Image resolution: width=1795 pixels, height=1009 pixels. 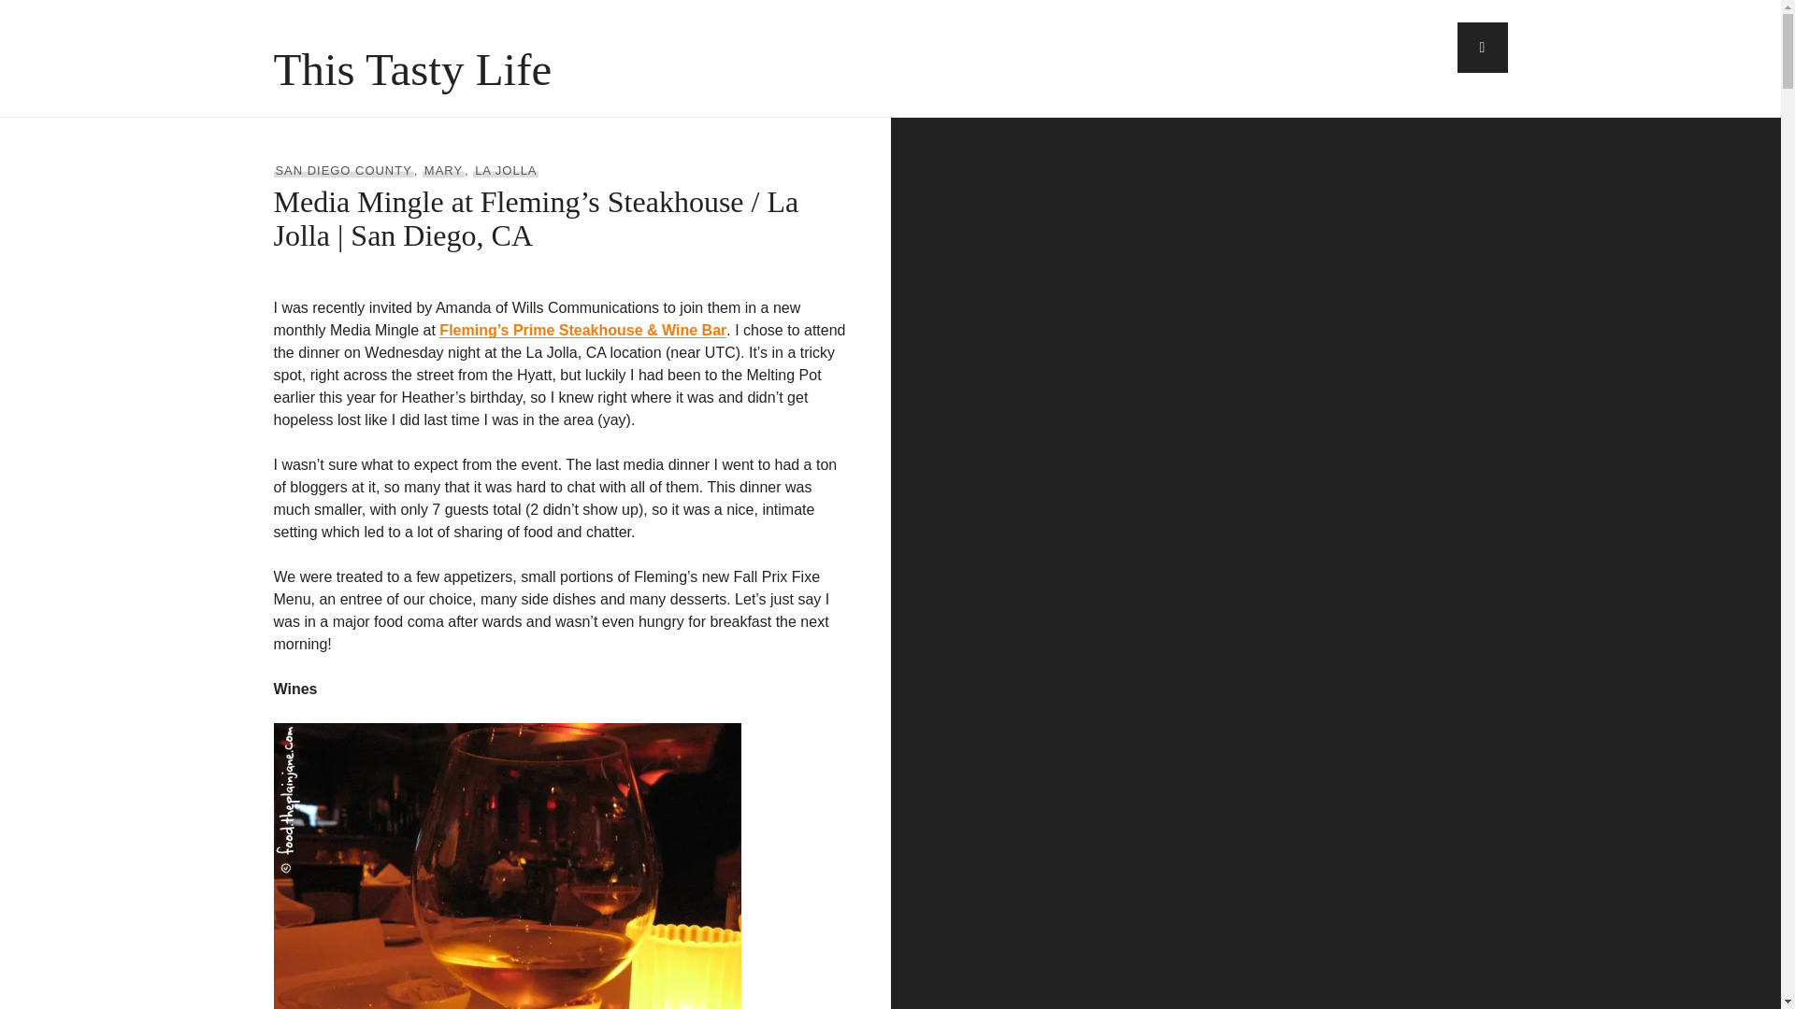 What do you see at coordinates (411, 69) in the screenshot?
I see `This Tasty Life` at bounding box center [411, 69].